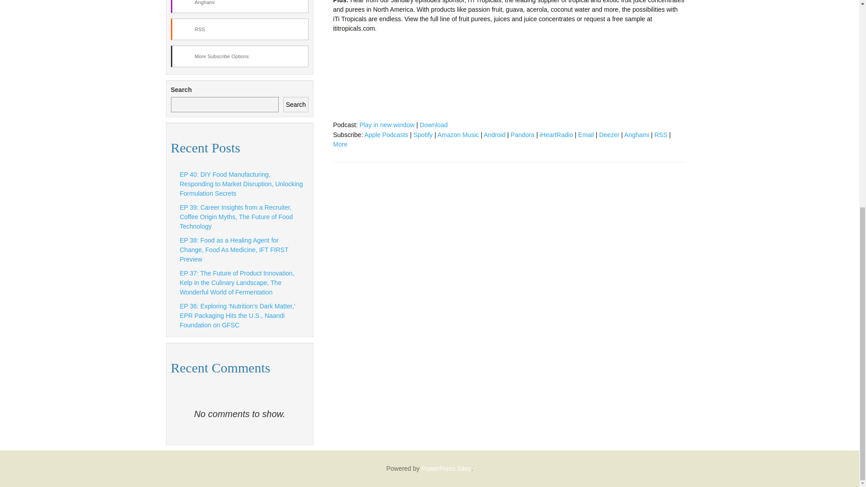  I want to click on Download, so click(433, 124).